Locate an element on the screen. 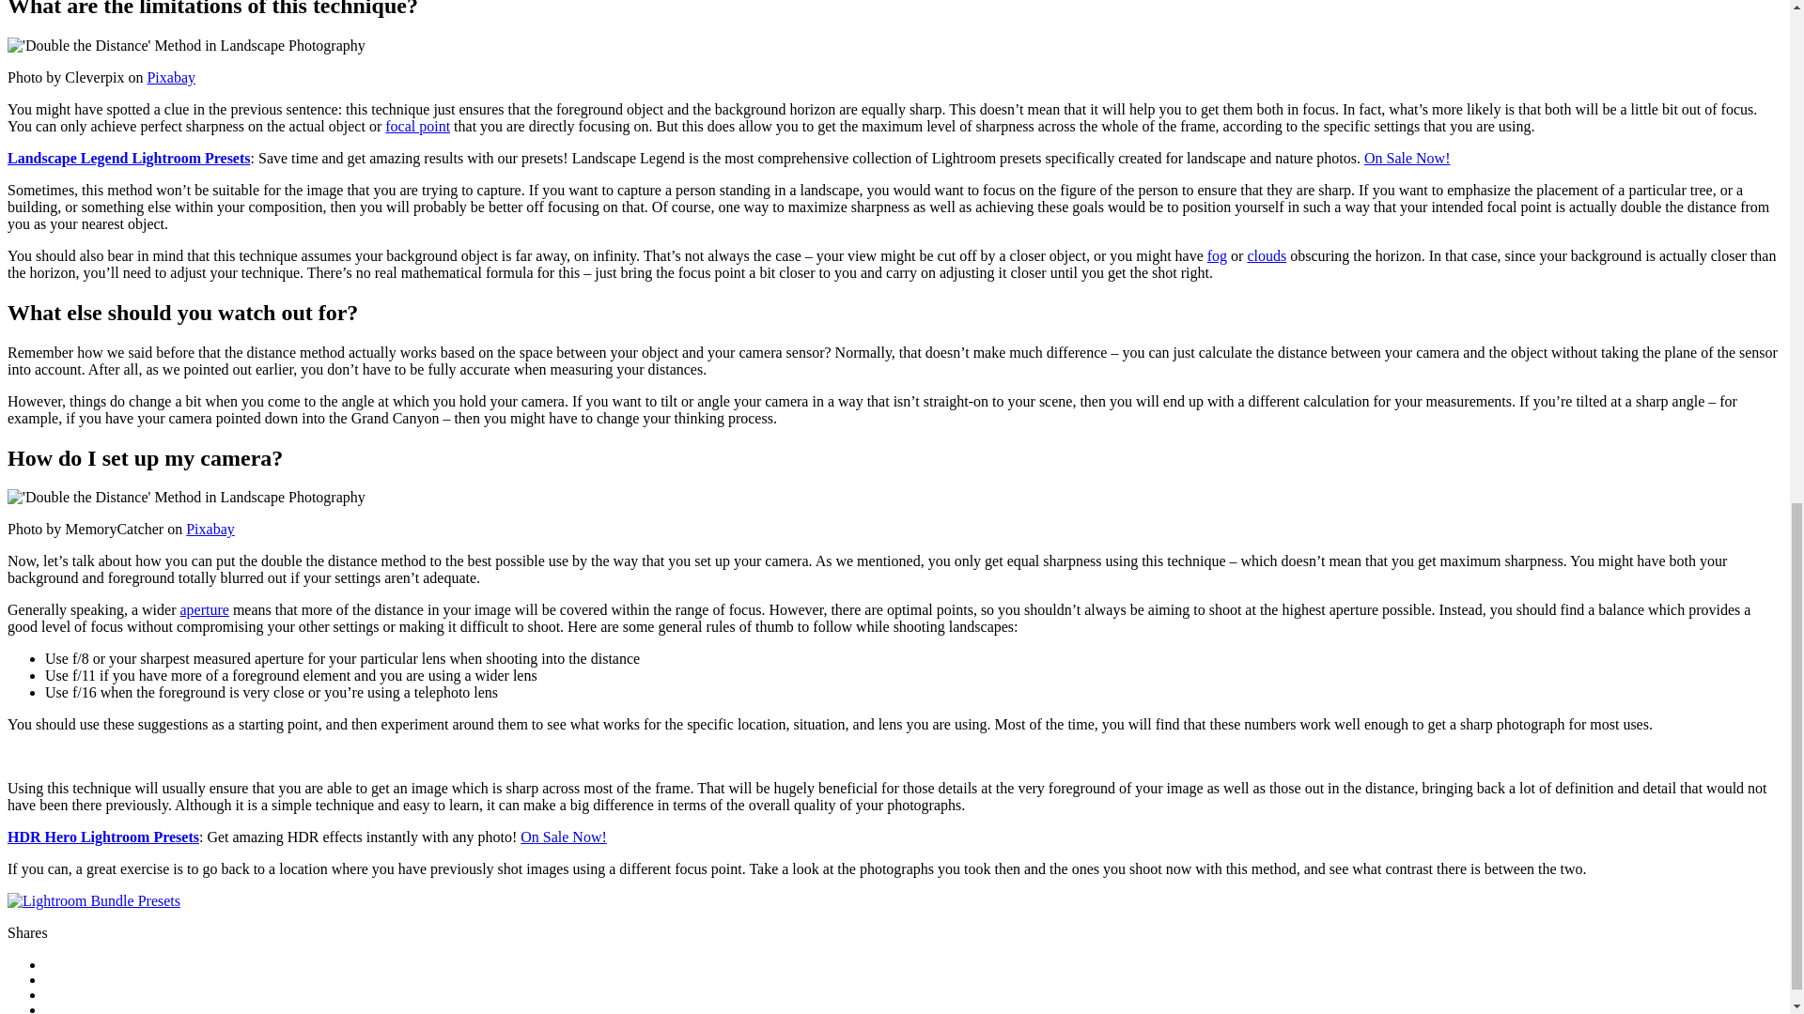 This screenshot has height=1014, width=1804. On Sale Now! is located at coordinates (564, 837).